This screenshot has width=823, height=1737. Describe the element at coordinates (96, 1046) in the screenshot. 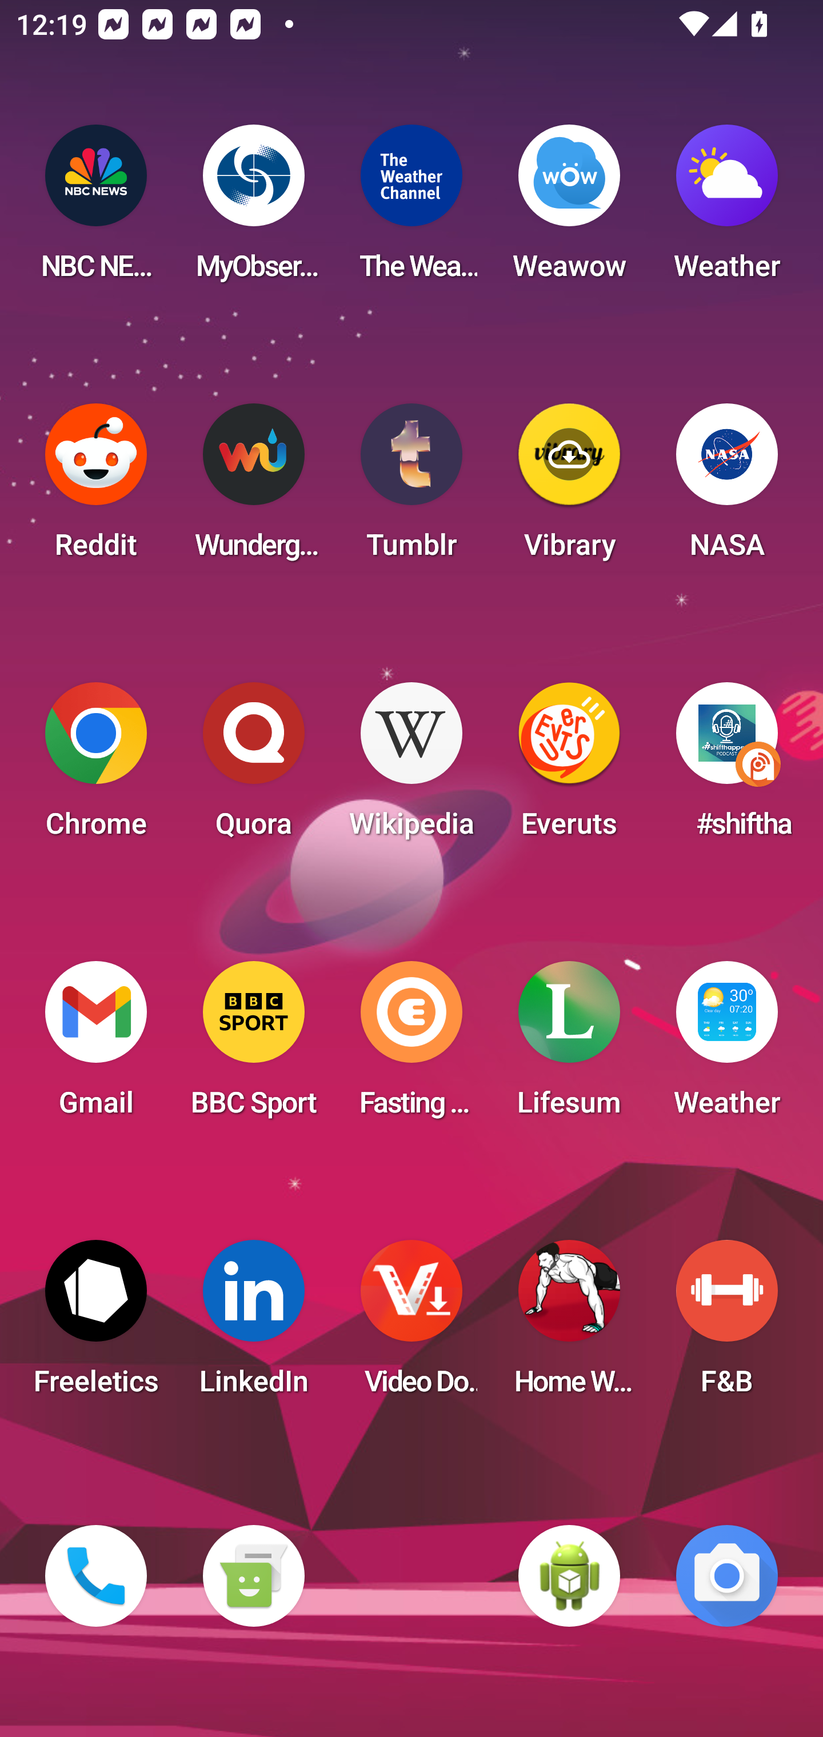

I see `Gmail` at that location.